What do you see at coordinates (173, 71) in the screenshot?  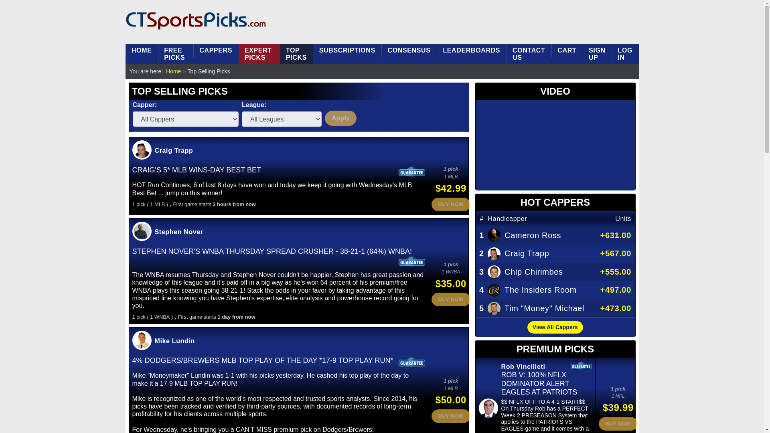 I see `Home` at bounding box center [173, 71].